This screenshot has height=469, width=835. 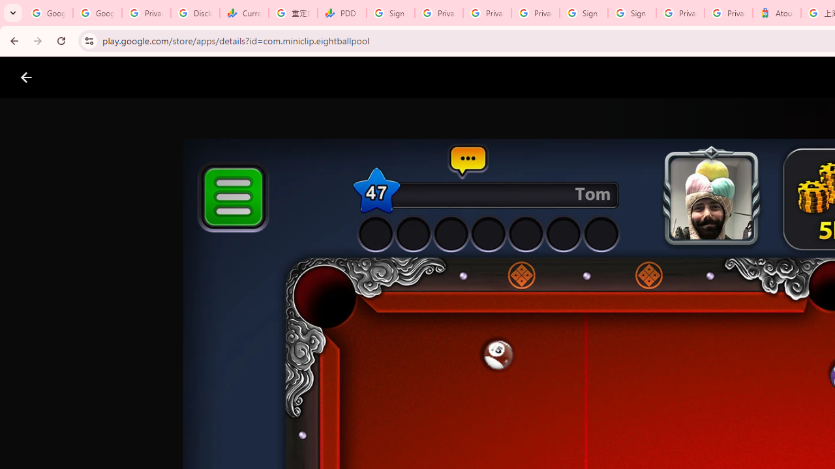 I want to click on Apps, so click(x=210, y=78).